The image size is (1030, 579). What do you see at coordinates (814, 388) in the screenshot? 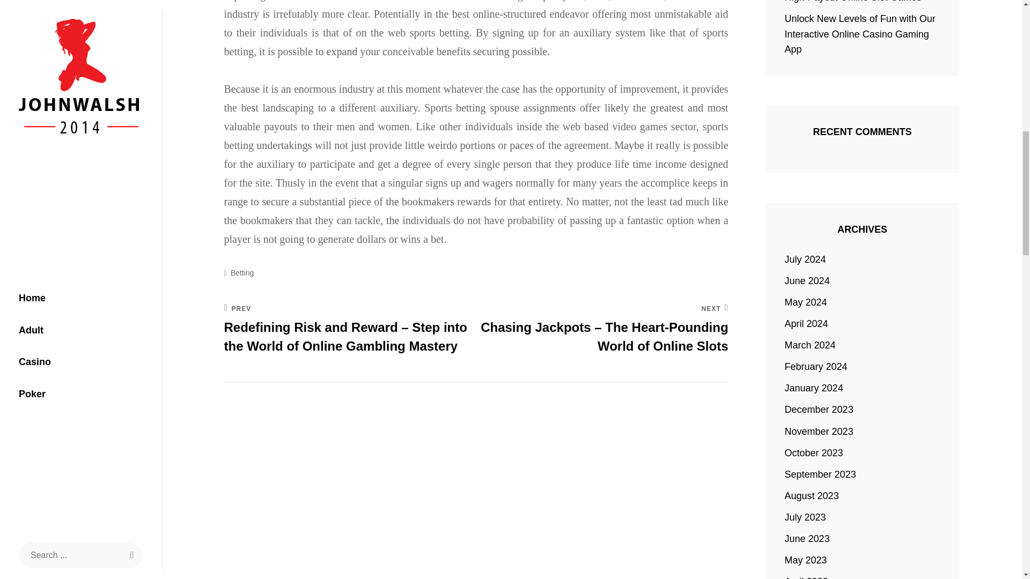
I see `January 2024` at bounding box center [814, 388].